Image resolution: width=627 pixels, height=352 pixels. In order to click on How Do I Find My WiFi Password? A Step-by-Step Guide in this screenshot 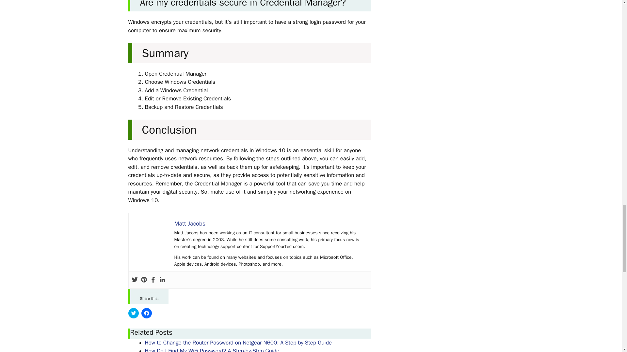, I will do `click(212, 349)`.